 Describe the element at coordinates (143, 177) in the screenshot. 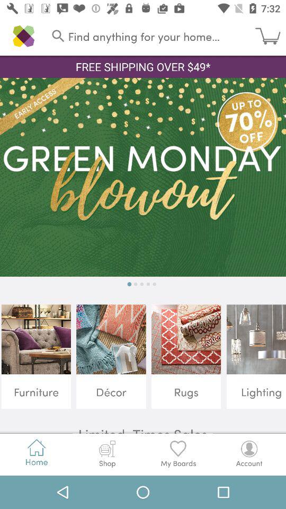

I see `select this area` at that location.